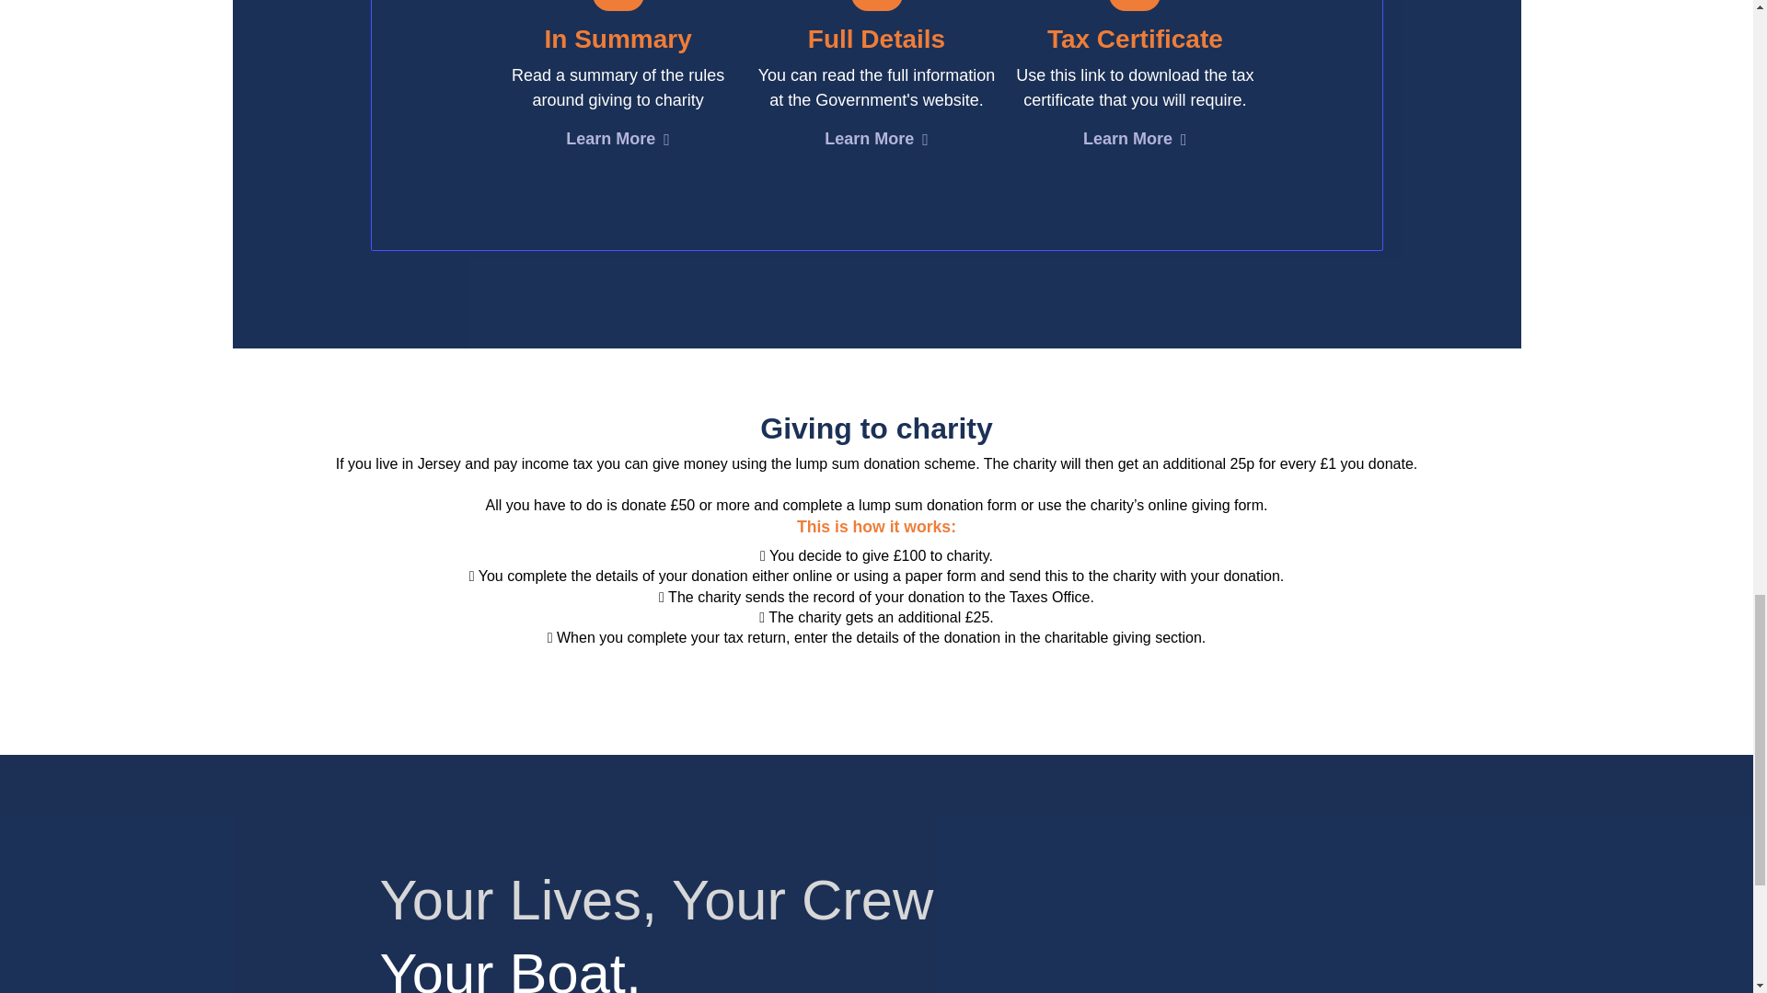  Describe the element at coordinates (1135, 142) in the screenshot. I see `Learn More` at that location.